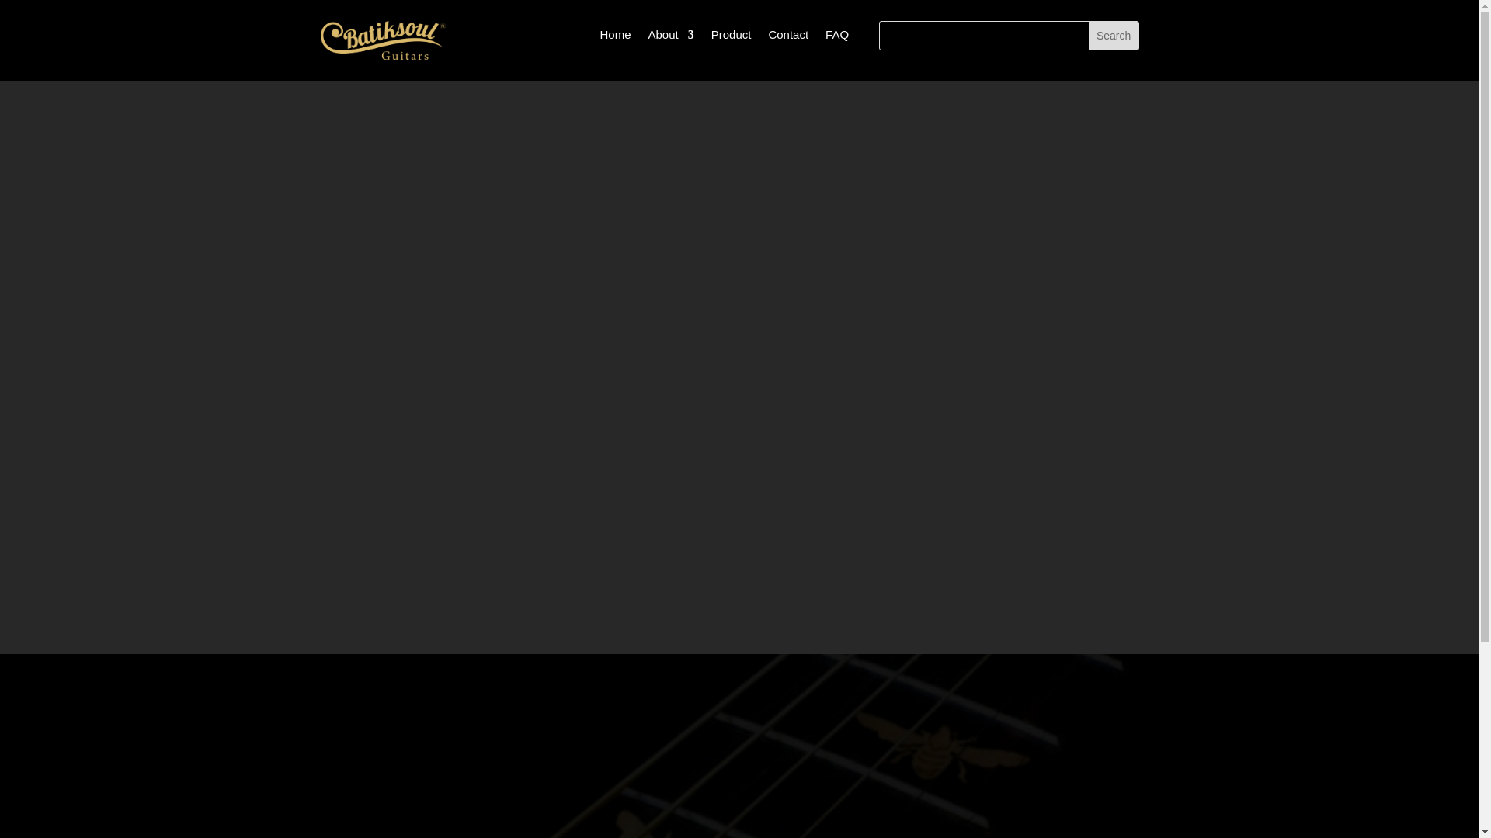 The width and height of the screenshot is (1491, 838). What do you see at coordinates (731, 37) in the screenshot?
I see `Product` at bounding box center [731, 37].